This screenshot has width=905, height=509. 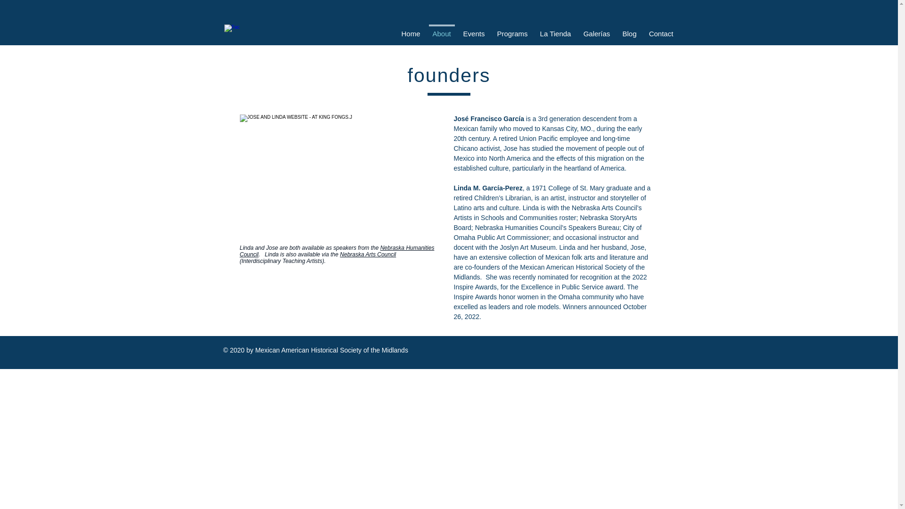 I want to click on About, so click(x=441, y=29).